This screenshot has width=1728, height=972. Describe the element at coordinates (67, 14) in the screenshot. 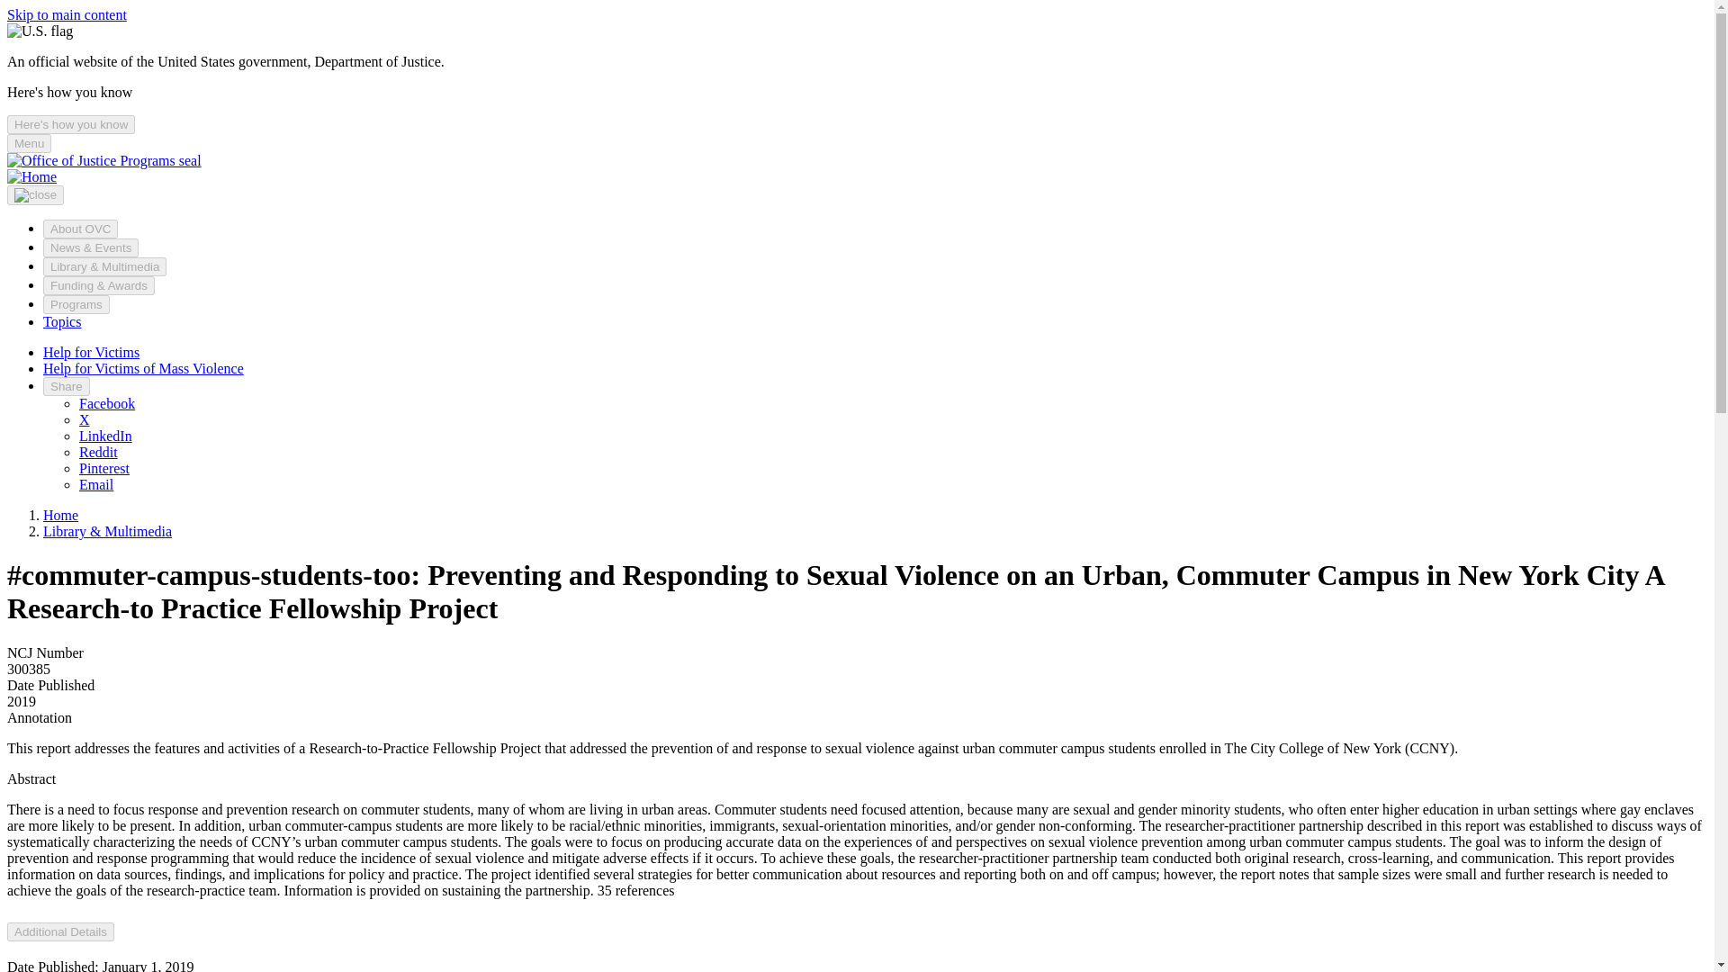

I see `Skip to main content` at that location.